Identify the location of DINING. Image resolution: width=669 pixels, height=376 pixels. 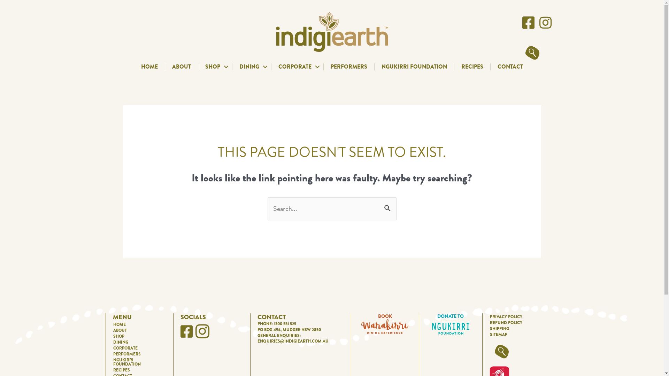
(137, 342).